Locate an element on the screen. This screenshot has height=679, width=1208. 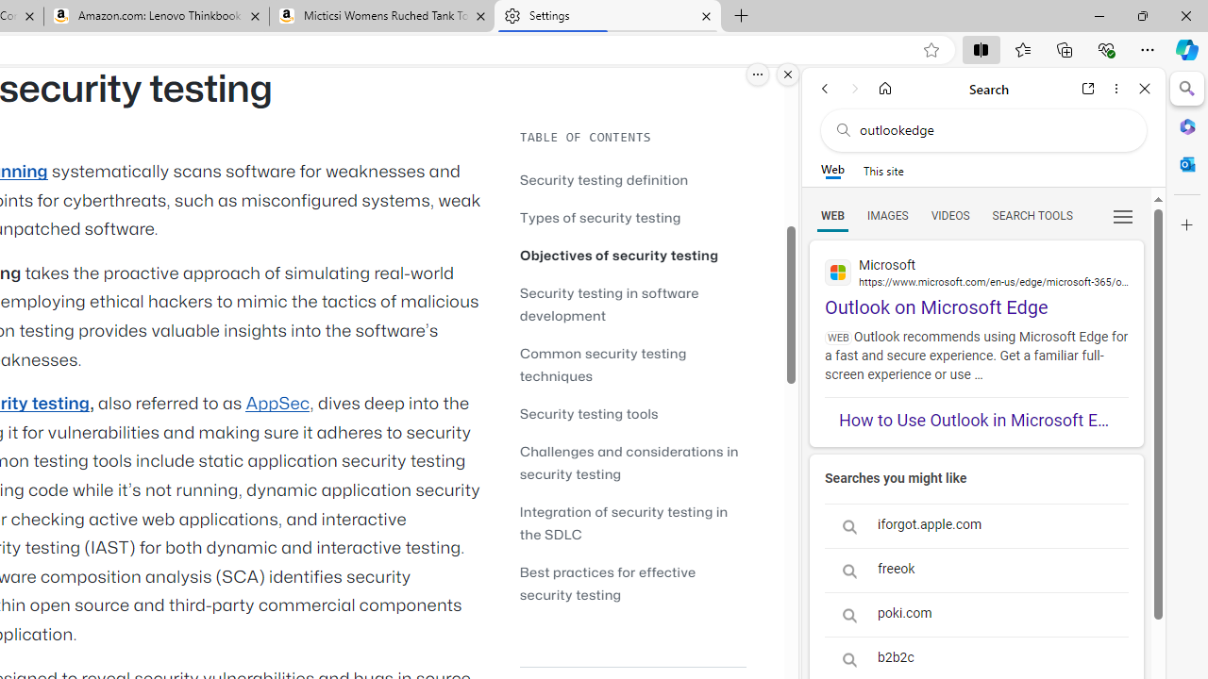
Objectives of security testing is located at coordinates (619, 255).